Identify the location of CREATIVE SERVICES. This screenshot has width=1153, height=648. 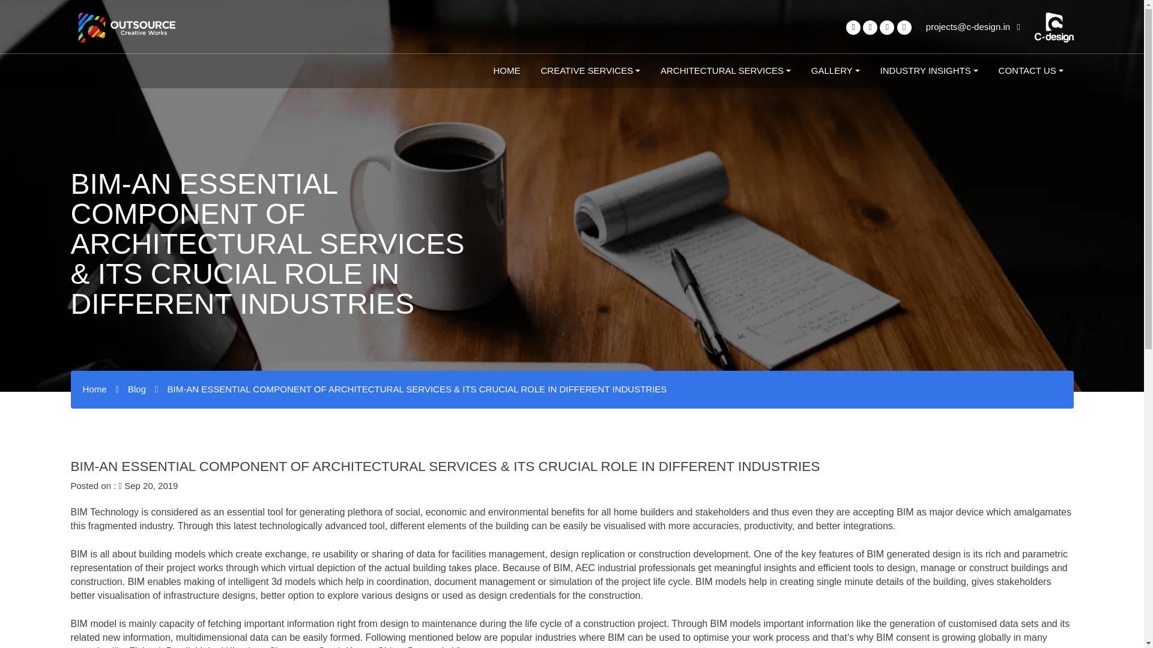
(590, 71).